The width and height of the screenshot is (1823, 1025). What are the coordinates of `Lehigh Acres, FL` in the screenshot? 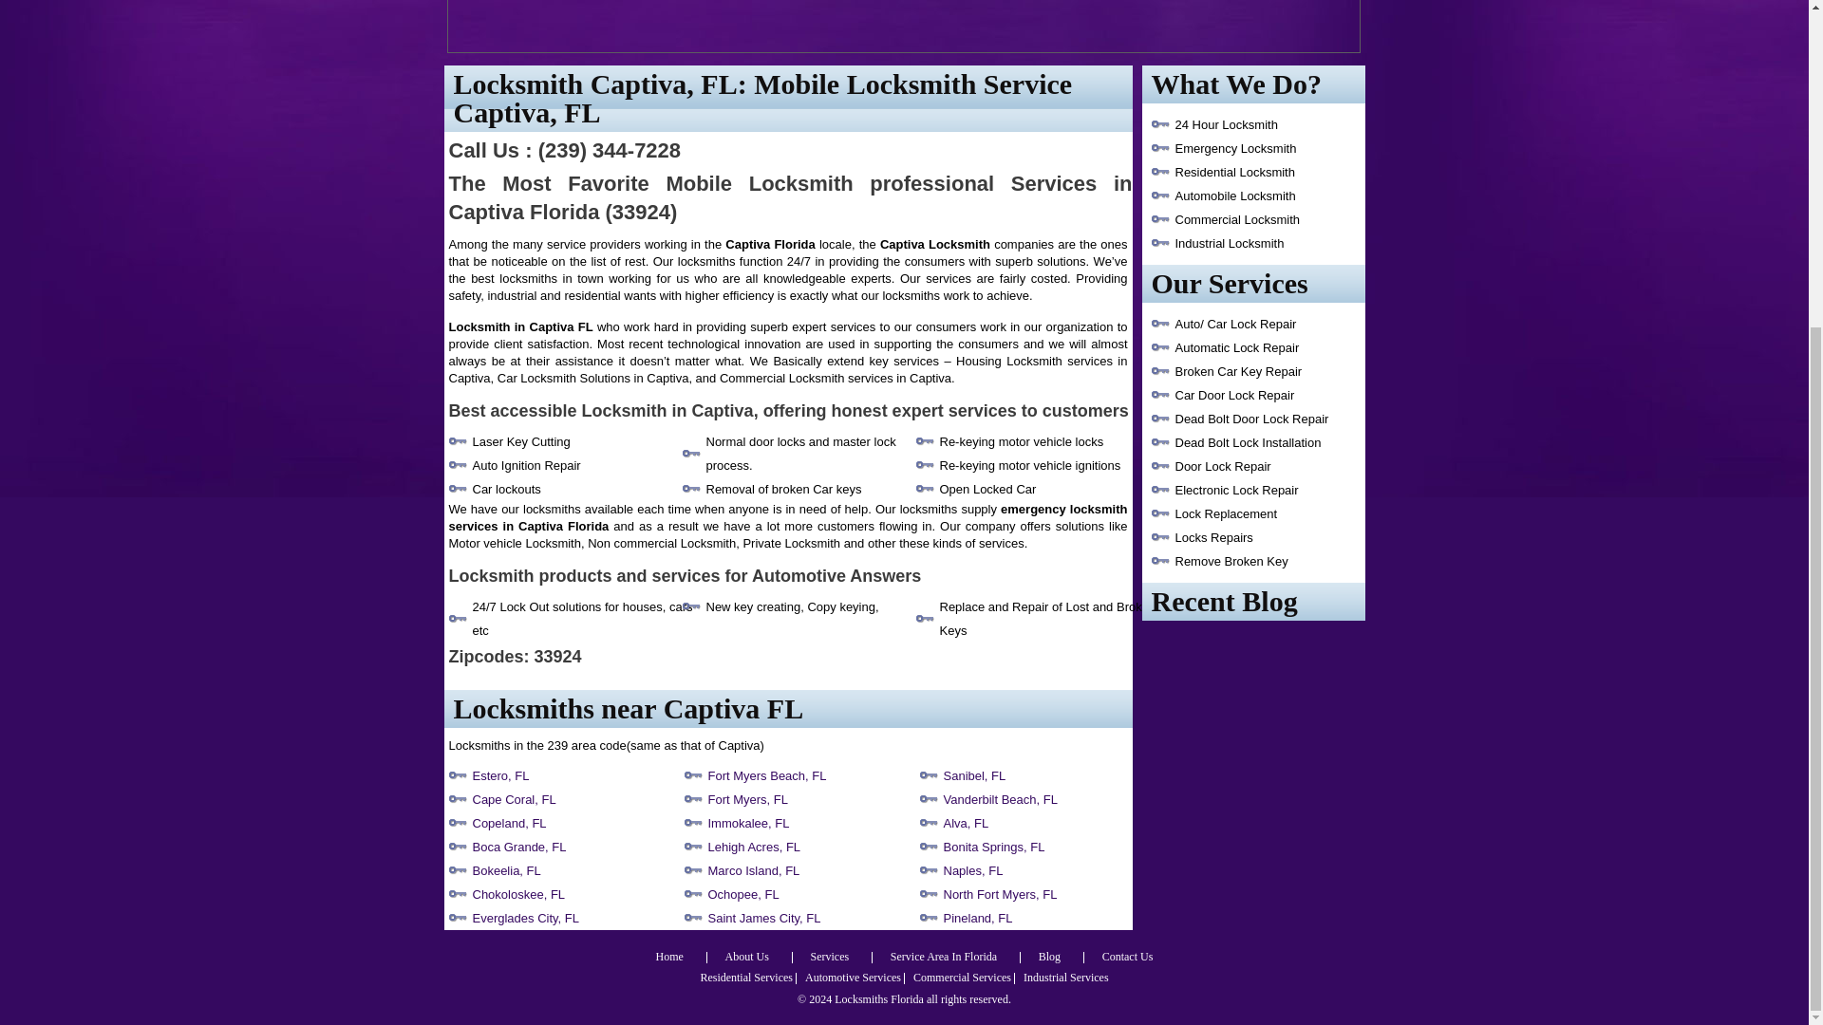 It's located at (755, 847).